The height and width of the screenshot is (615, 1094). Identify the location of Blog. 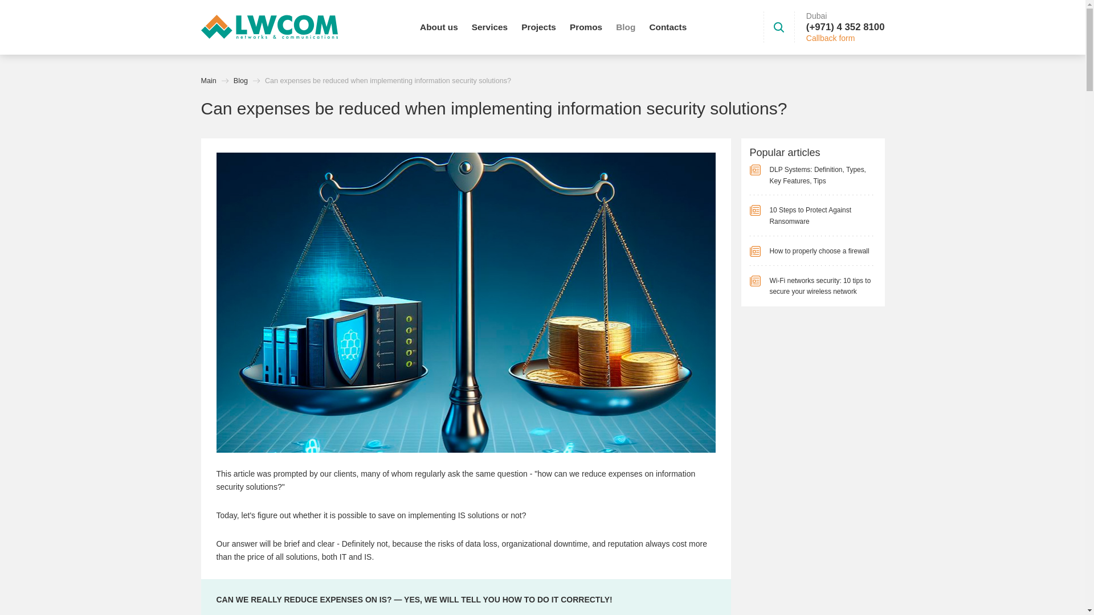
(626, 27).